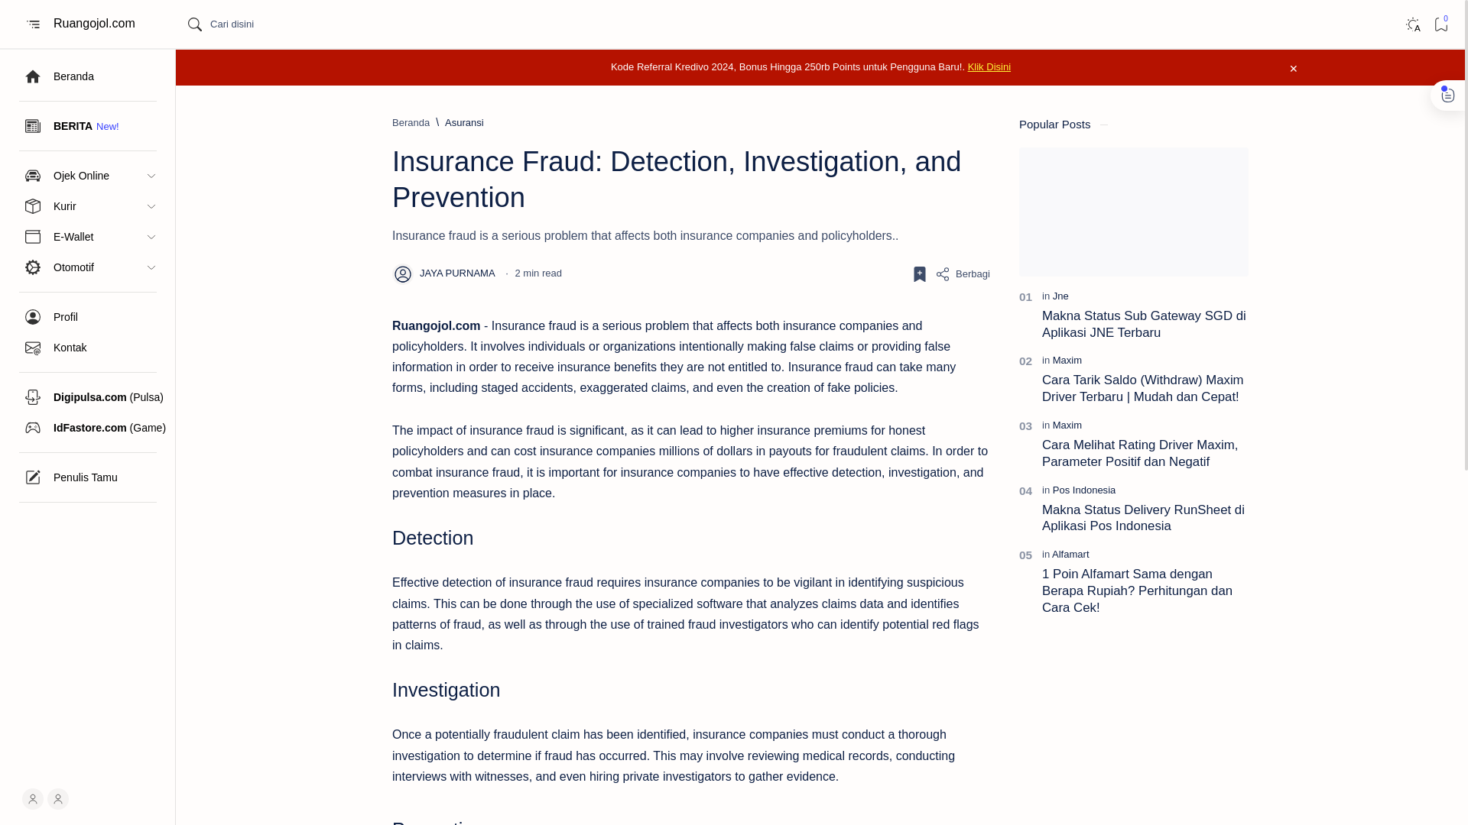 The height and width of the screenshot is (825, 1468). I want to click on Asuransi, so click(464, 122).